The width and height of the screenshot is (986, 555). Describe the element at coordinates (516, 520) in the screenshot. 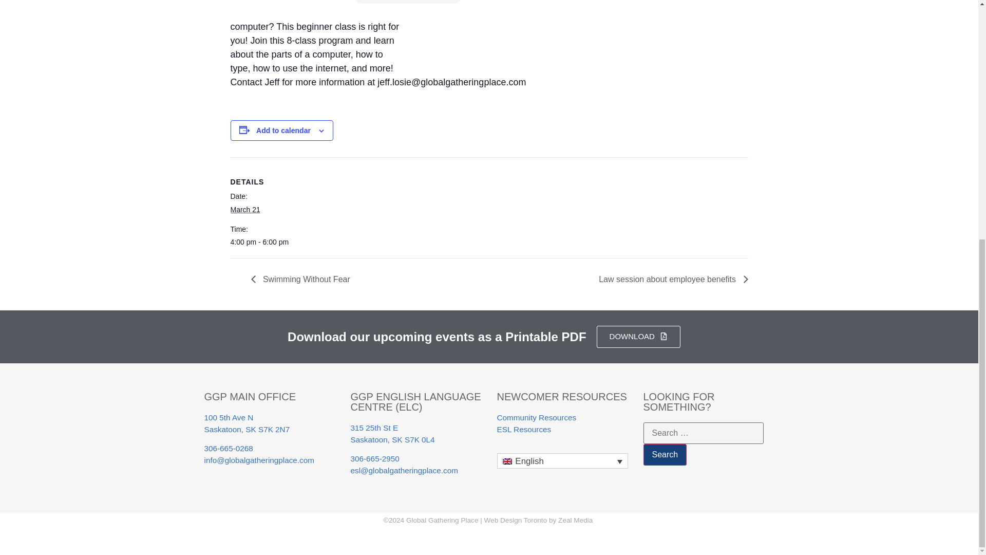

I see `Web Design Toronto` at that location.